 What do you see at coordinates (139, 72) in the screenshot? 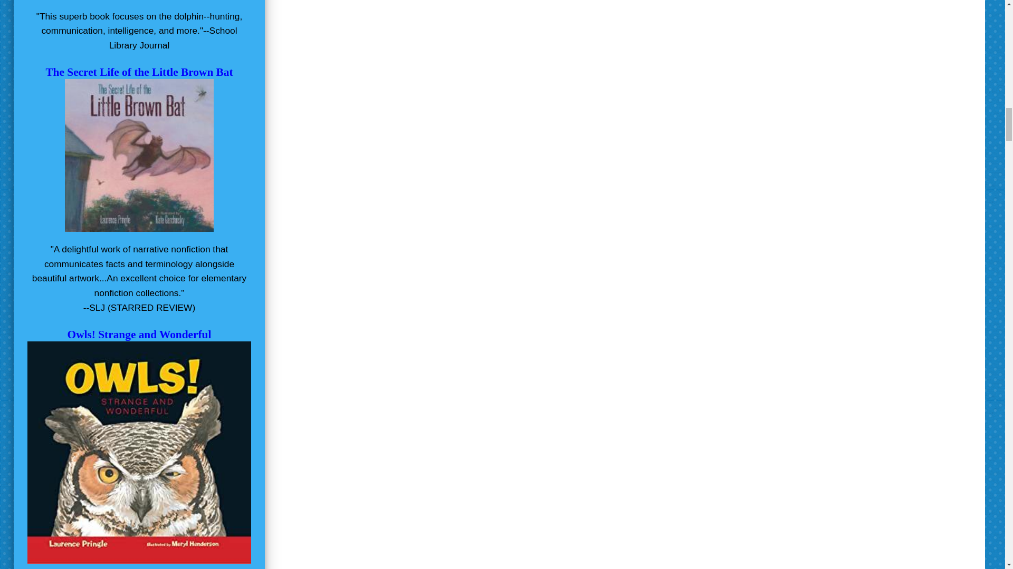
I see `The Secret Life of the Little Brown Bat` at bounding box center [139, 72].